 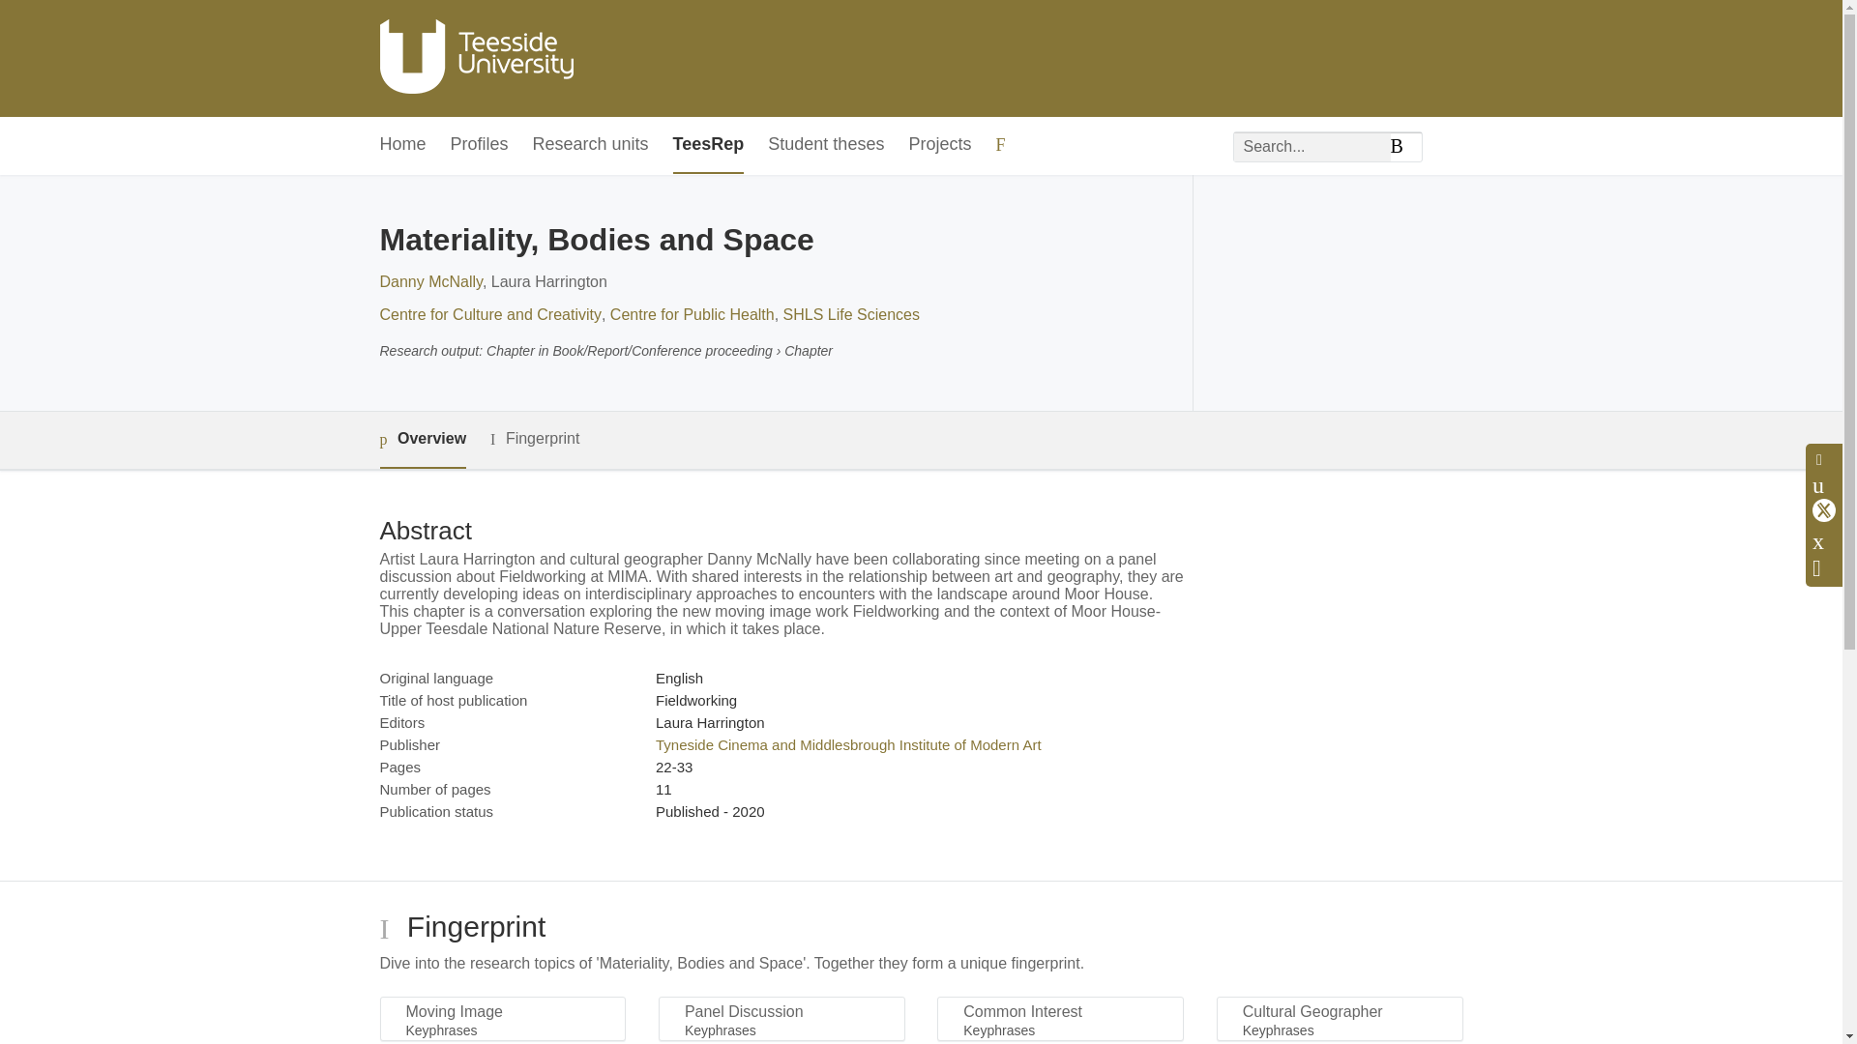 What do you see at coordinates (848, 744) in the screenshot?
I see `Tyneside Cinema and Middlesbrough Institute of Modern Art` at bounding box center [848, 744].